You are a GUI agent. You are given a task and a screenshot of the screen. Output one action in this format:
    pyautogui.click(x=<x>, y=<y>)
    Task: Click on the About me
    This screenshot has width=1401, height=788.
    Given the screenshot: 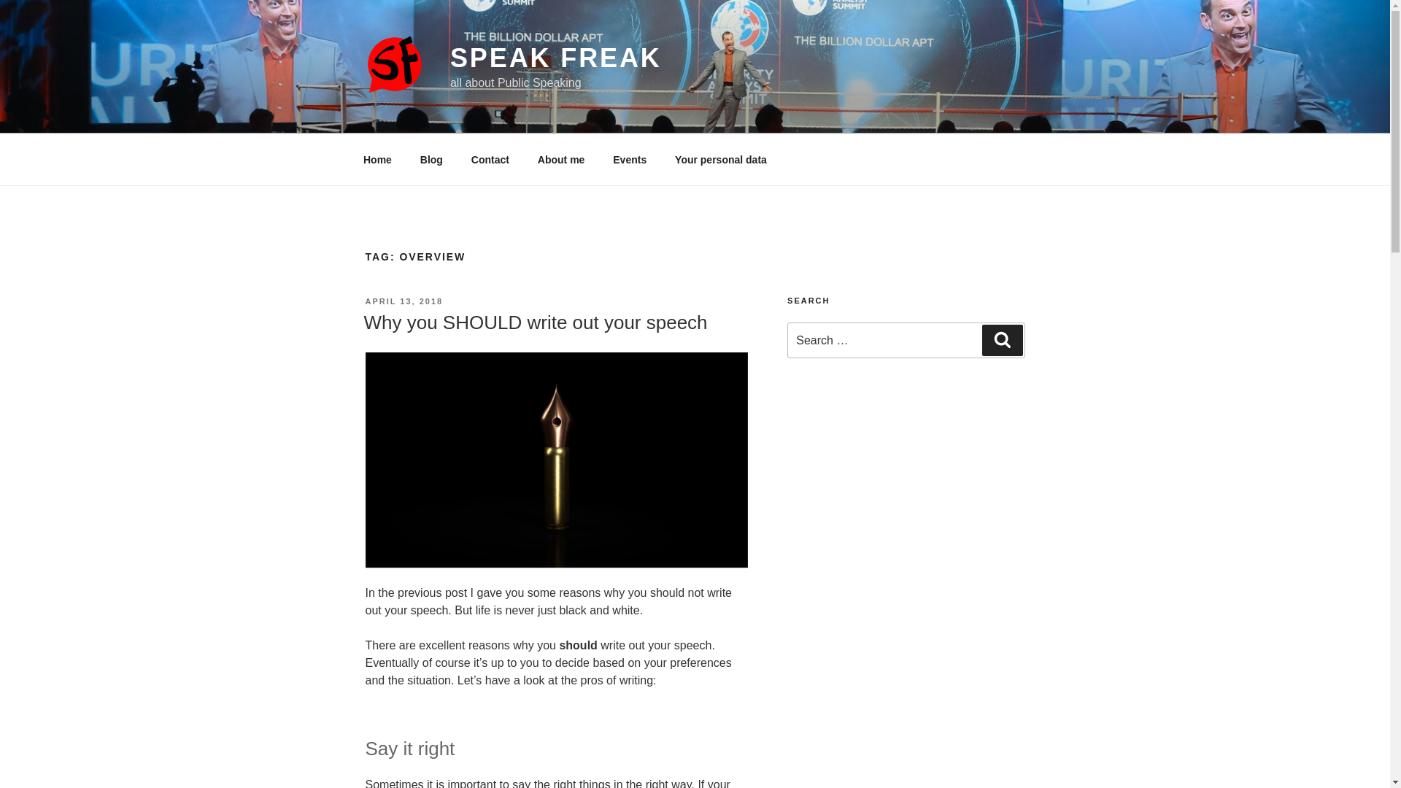 What is the action you would take?
    pyautogui.click(x=560, y=159)
    